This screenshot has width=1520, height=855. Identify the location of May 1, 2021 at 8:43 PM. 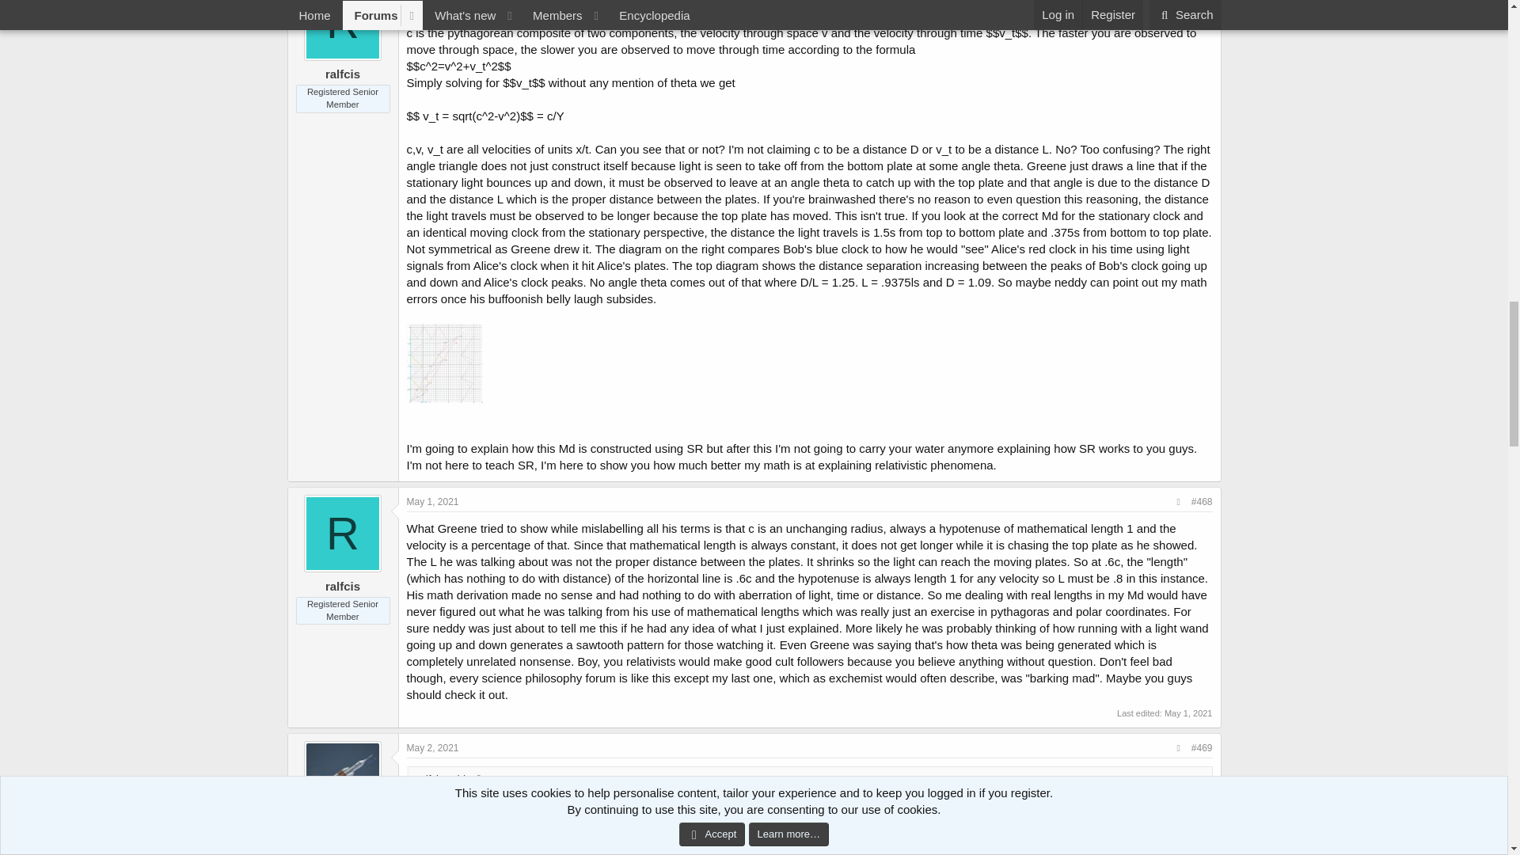
(432, 502).